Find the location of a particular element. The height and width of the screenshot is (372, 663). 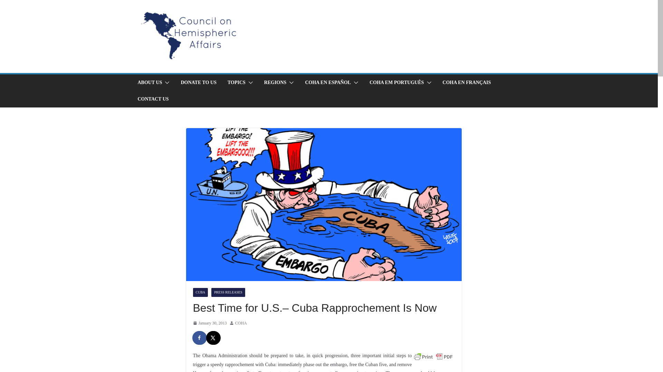

Share on Facebook is located at coordinates (200, 338).